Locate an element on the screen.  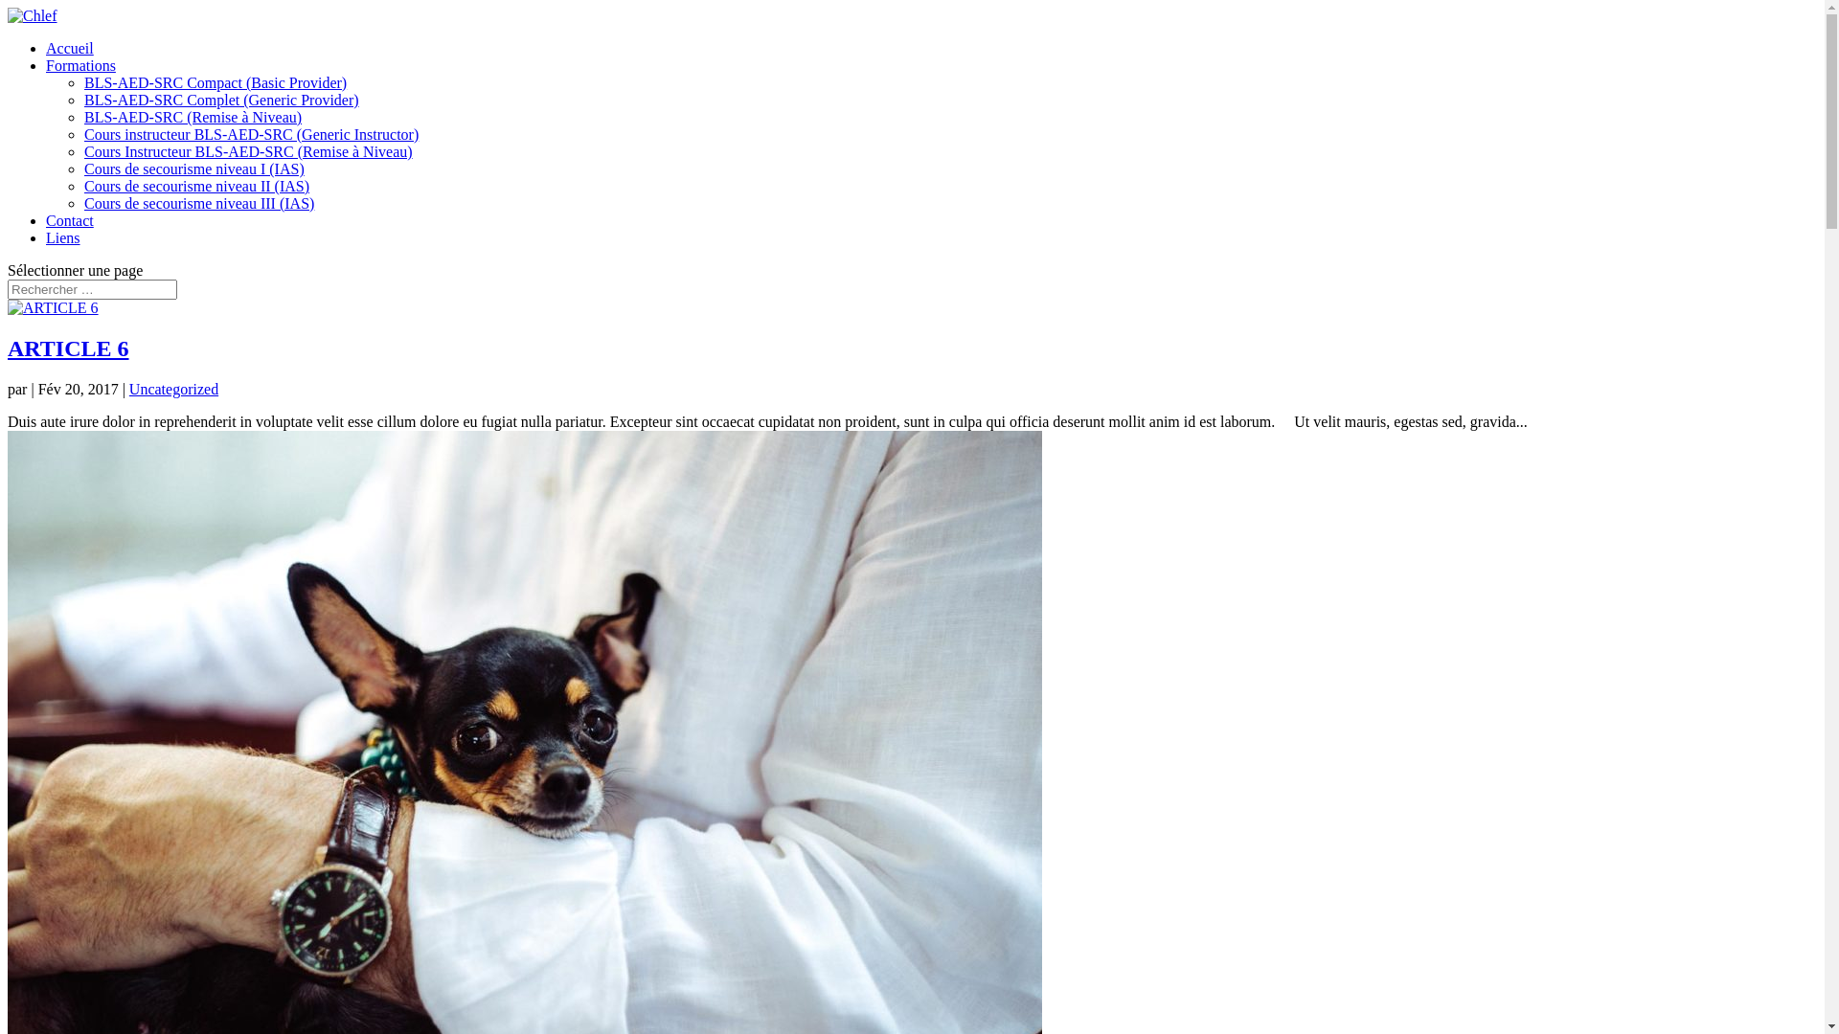
BLS-AED-SRC Compact (Basic Provider) is located at coordinates (216, 82).